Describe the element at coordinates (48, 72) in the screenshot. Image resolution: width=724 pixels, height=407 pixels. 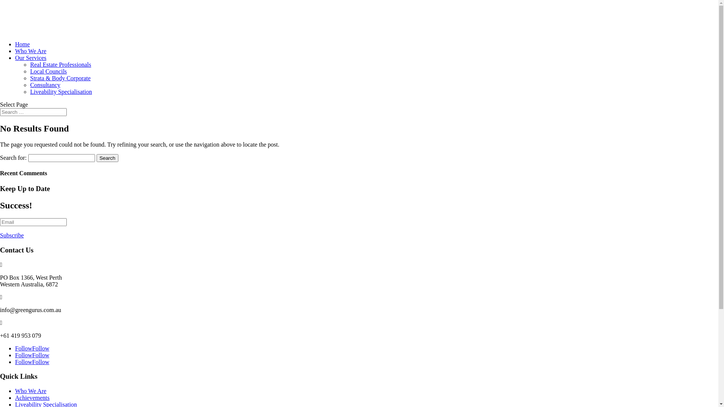
I see `Local Councils` at that location.